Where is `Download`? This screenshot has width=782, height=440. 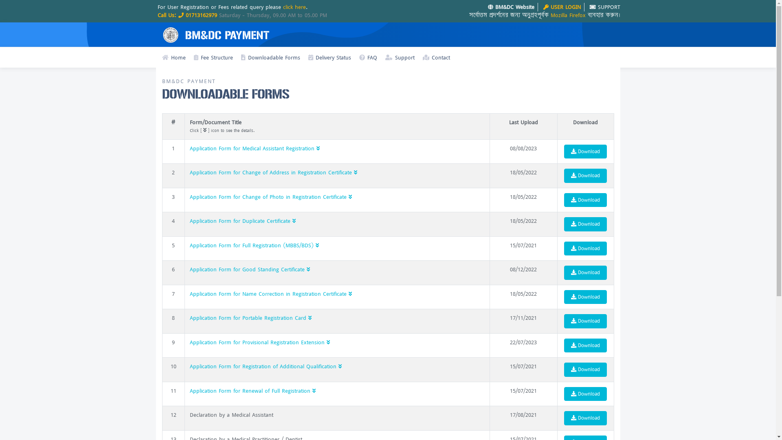
Download is located at coordinates (586, 345).